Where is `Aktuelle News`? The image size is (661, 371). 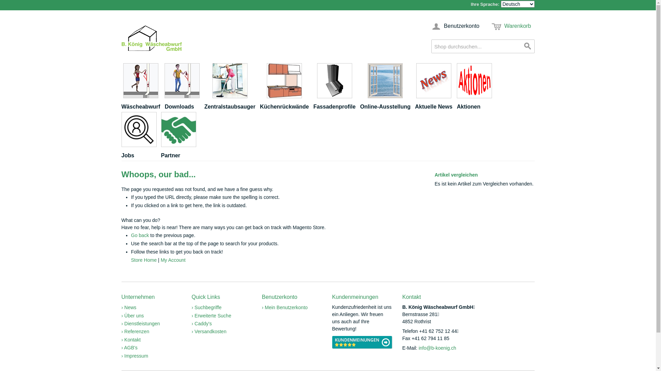
Aktuelle News is located at coordinates (436, 88).